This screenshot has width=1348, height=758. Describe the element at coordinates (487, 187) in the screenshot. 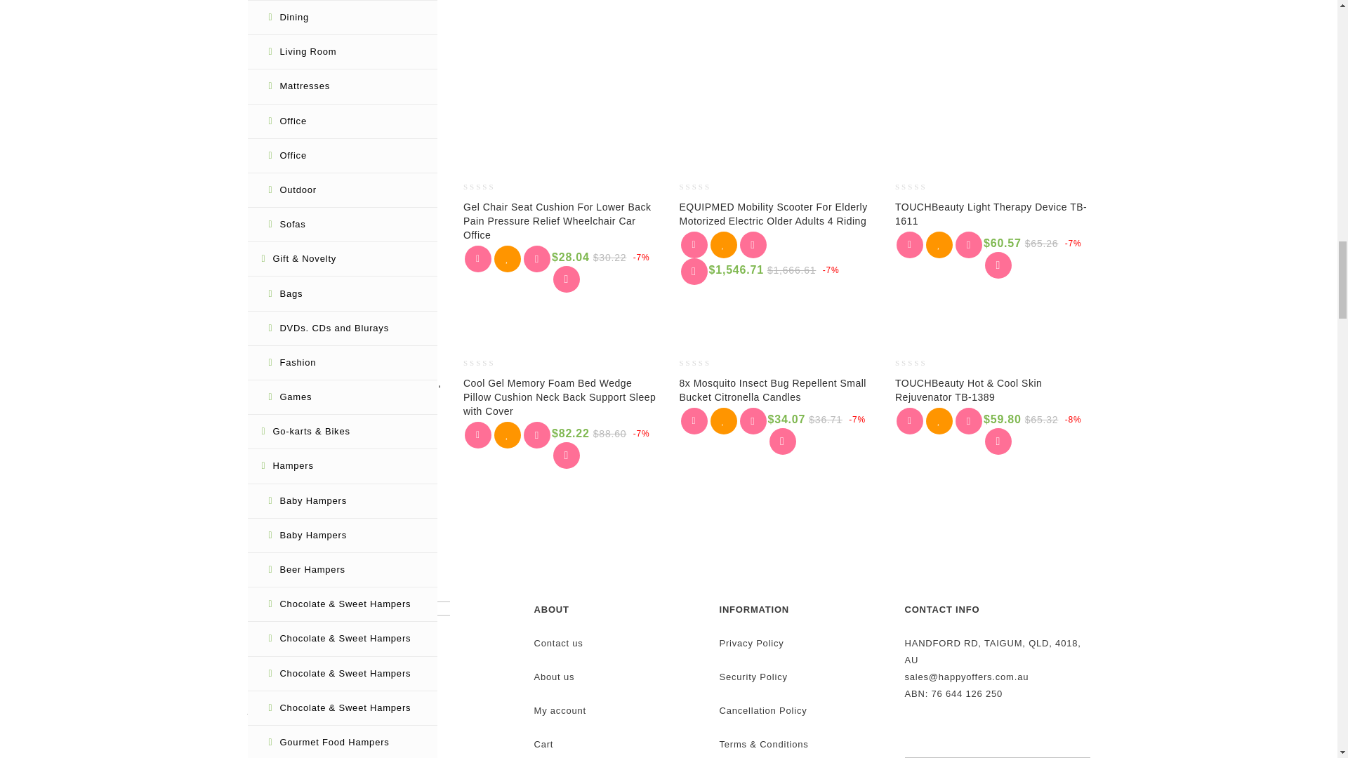

I see `Not yet rated` at that location.